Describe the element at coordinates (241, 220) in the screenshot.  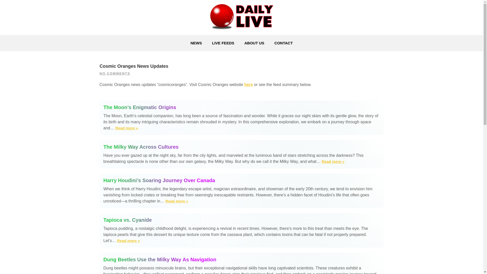
I see `Tapioca vs. Cyanide` at that location.